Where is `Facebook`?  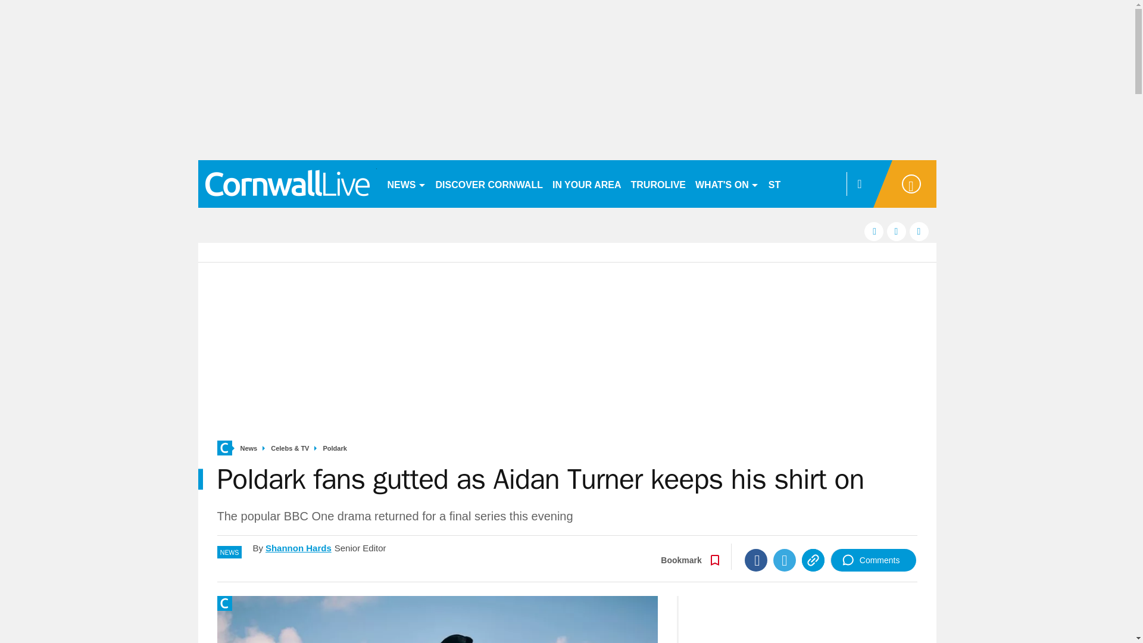 Facebook is located at coordinates (756, 560).